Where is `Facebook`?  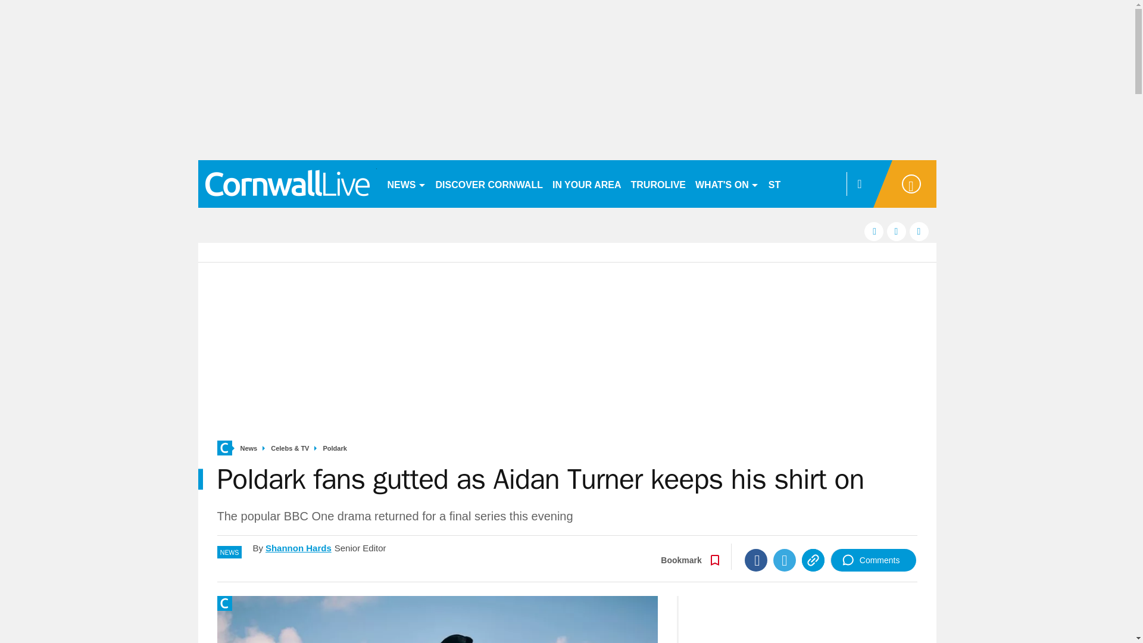 Facebook is located at coordinates (756, 560).